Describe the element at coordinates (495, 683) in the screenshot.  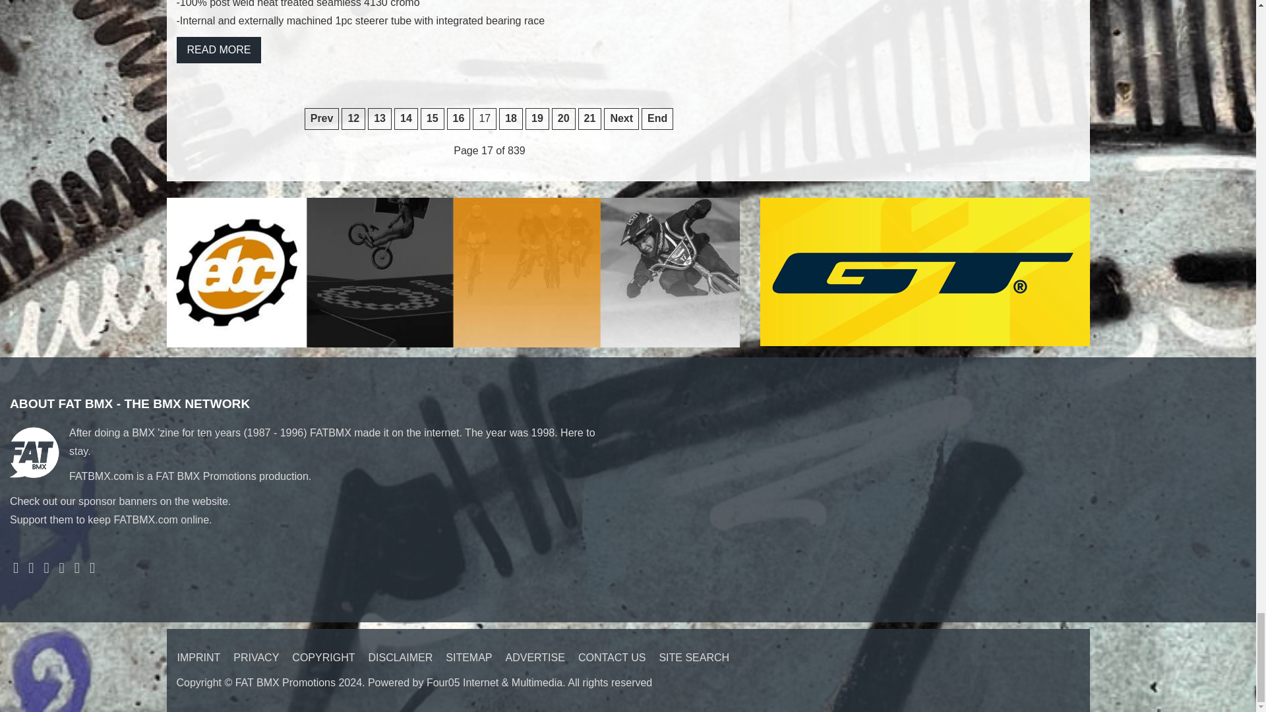
I see `Four05 Internet Oldenzaal` at that location.